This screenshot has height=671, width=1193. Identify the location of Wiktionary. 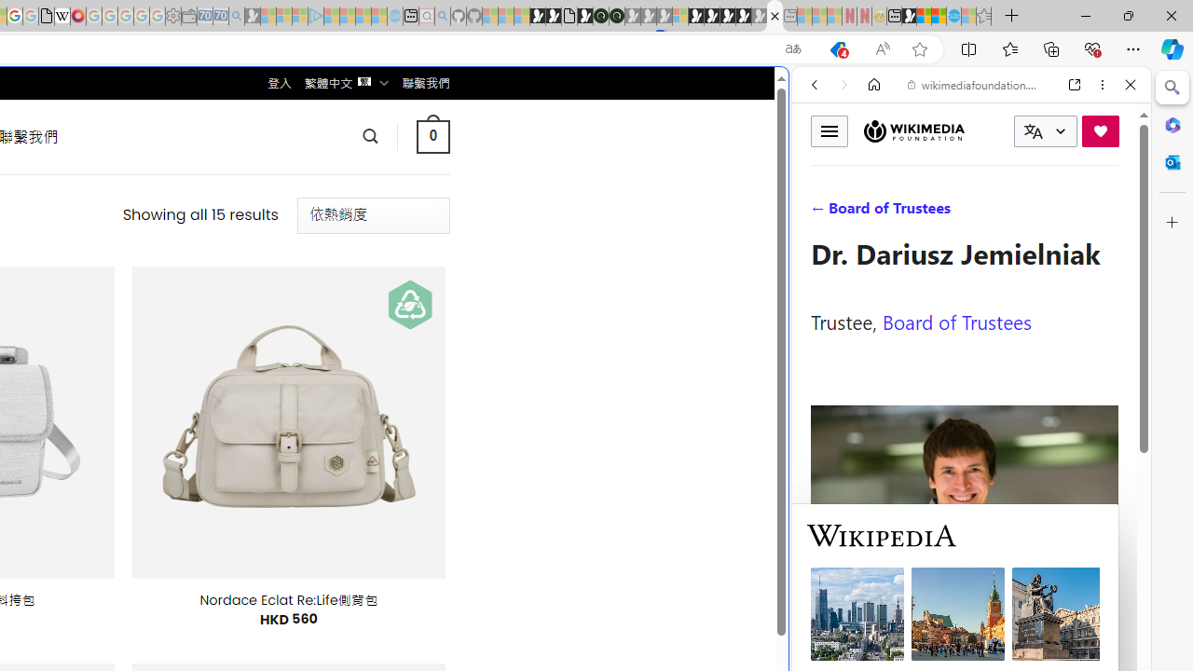
(964, 623).